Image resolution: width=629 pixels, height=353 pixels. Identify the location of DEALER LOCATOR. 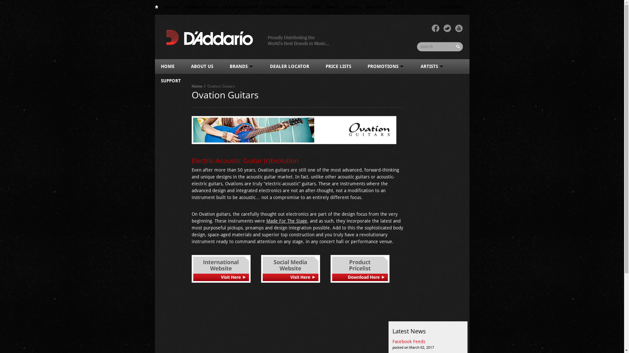
(290, 66).